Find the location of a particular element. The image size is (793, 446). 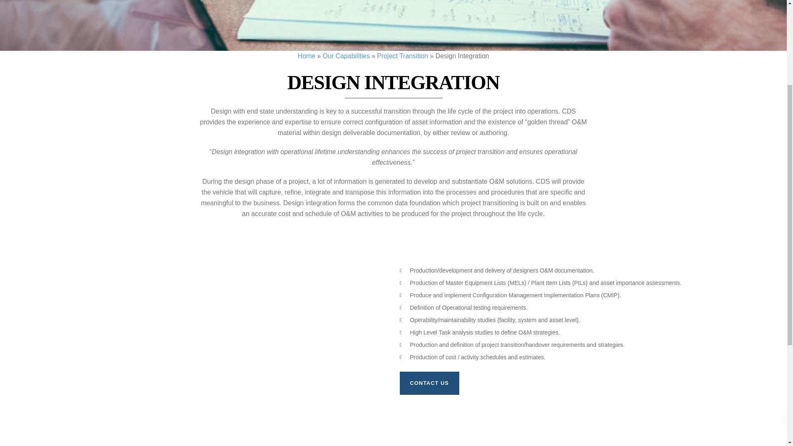

Terms and conditions is located at coordinates (359, 208).